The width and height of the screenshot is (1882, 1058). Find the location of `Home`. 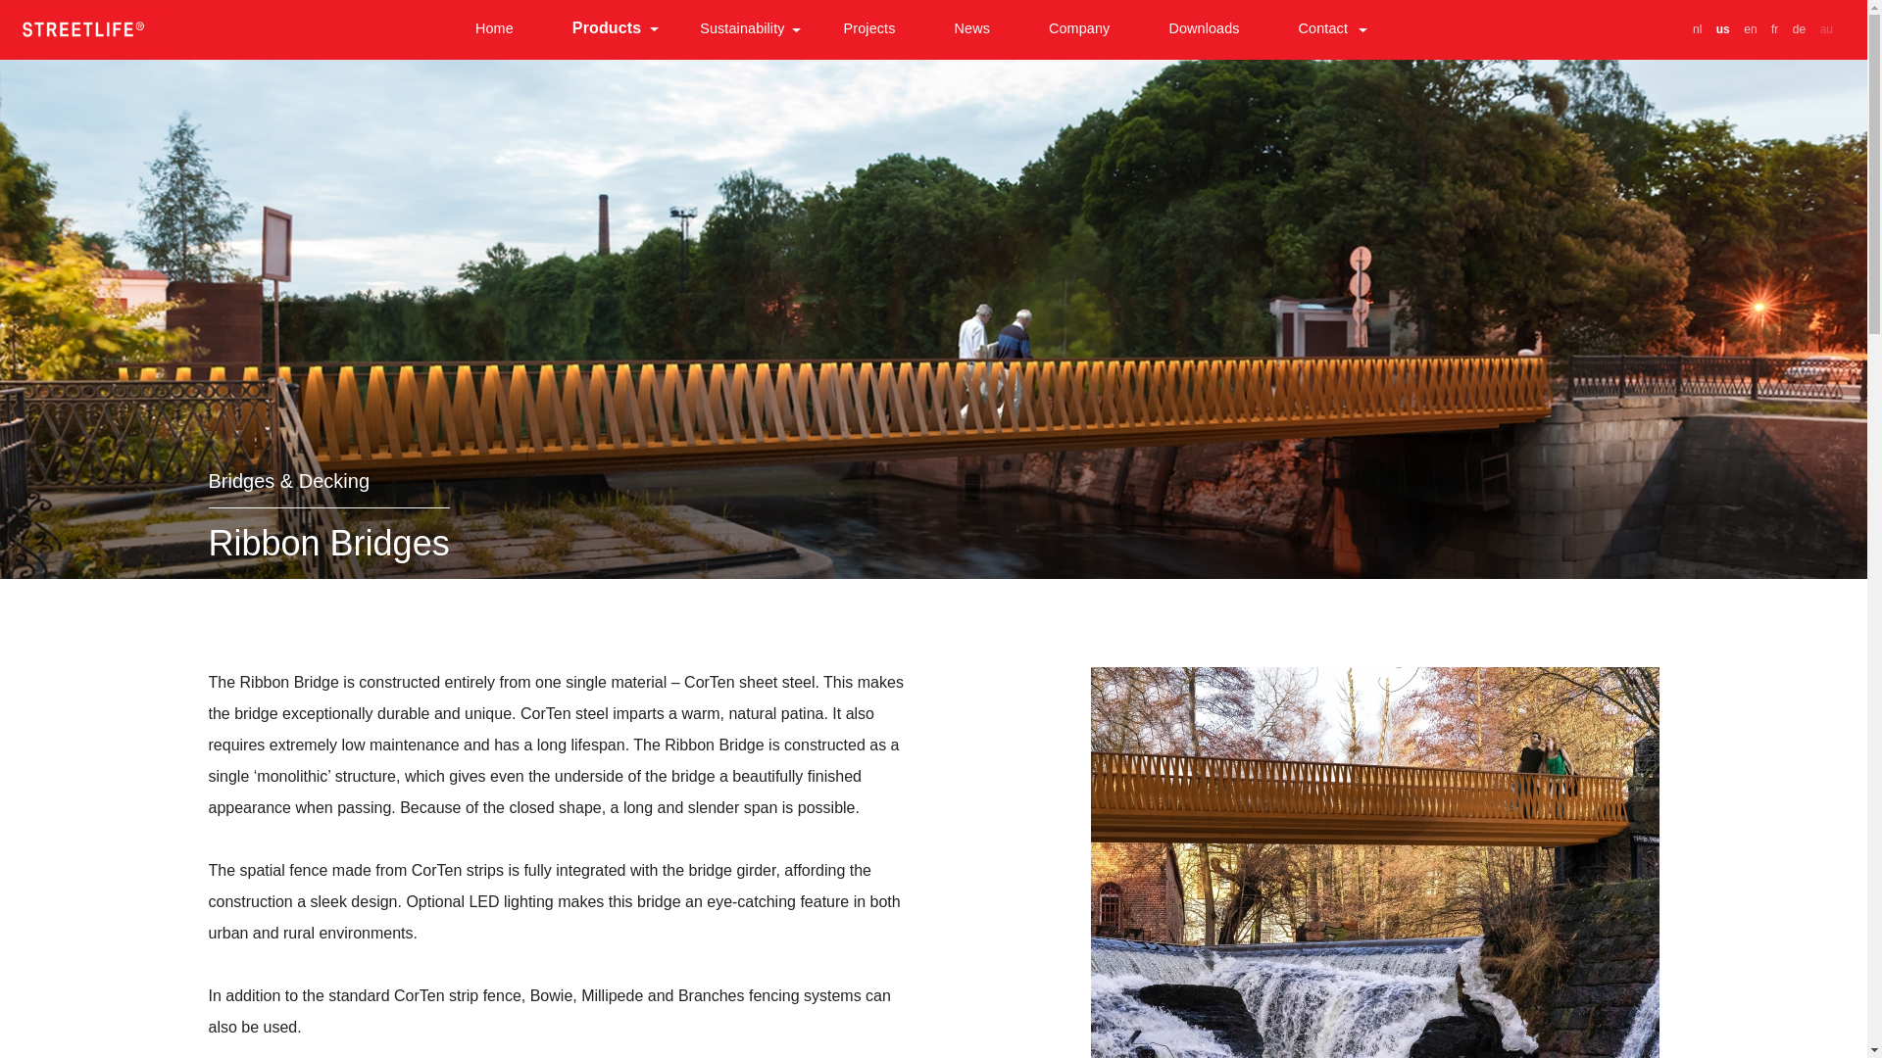

Home is located at coordinates (494, 29).